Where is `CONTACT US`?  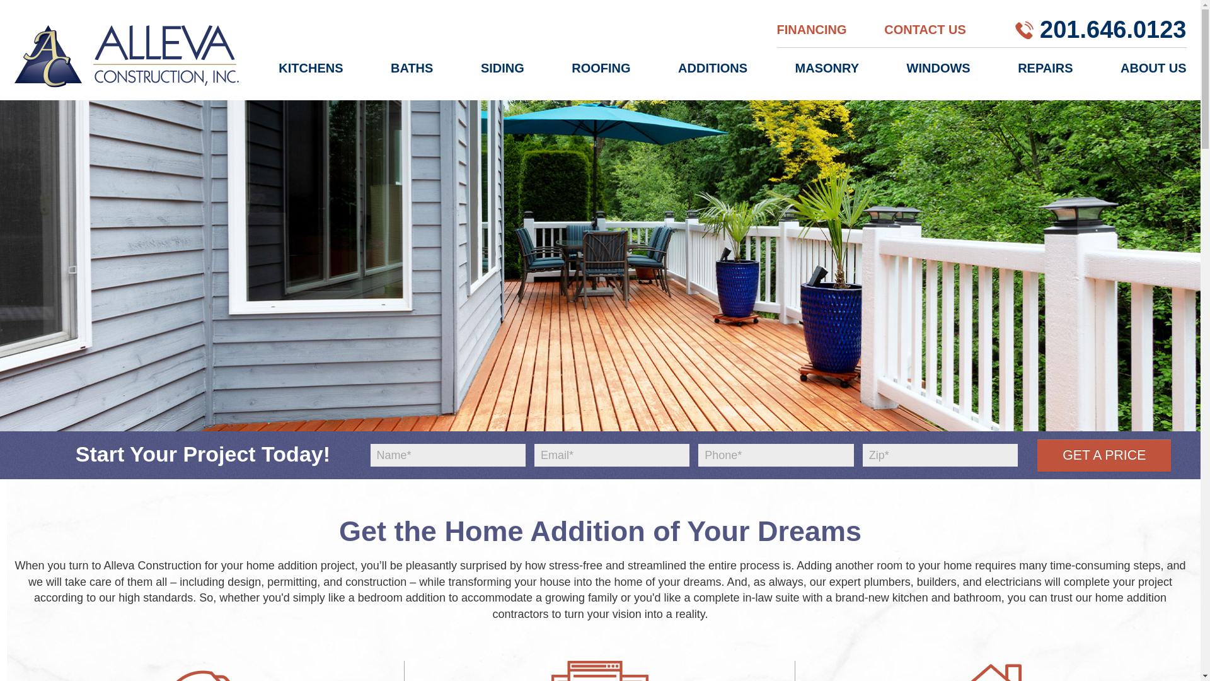
CONTACT US is located at coordinates (925, 29).